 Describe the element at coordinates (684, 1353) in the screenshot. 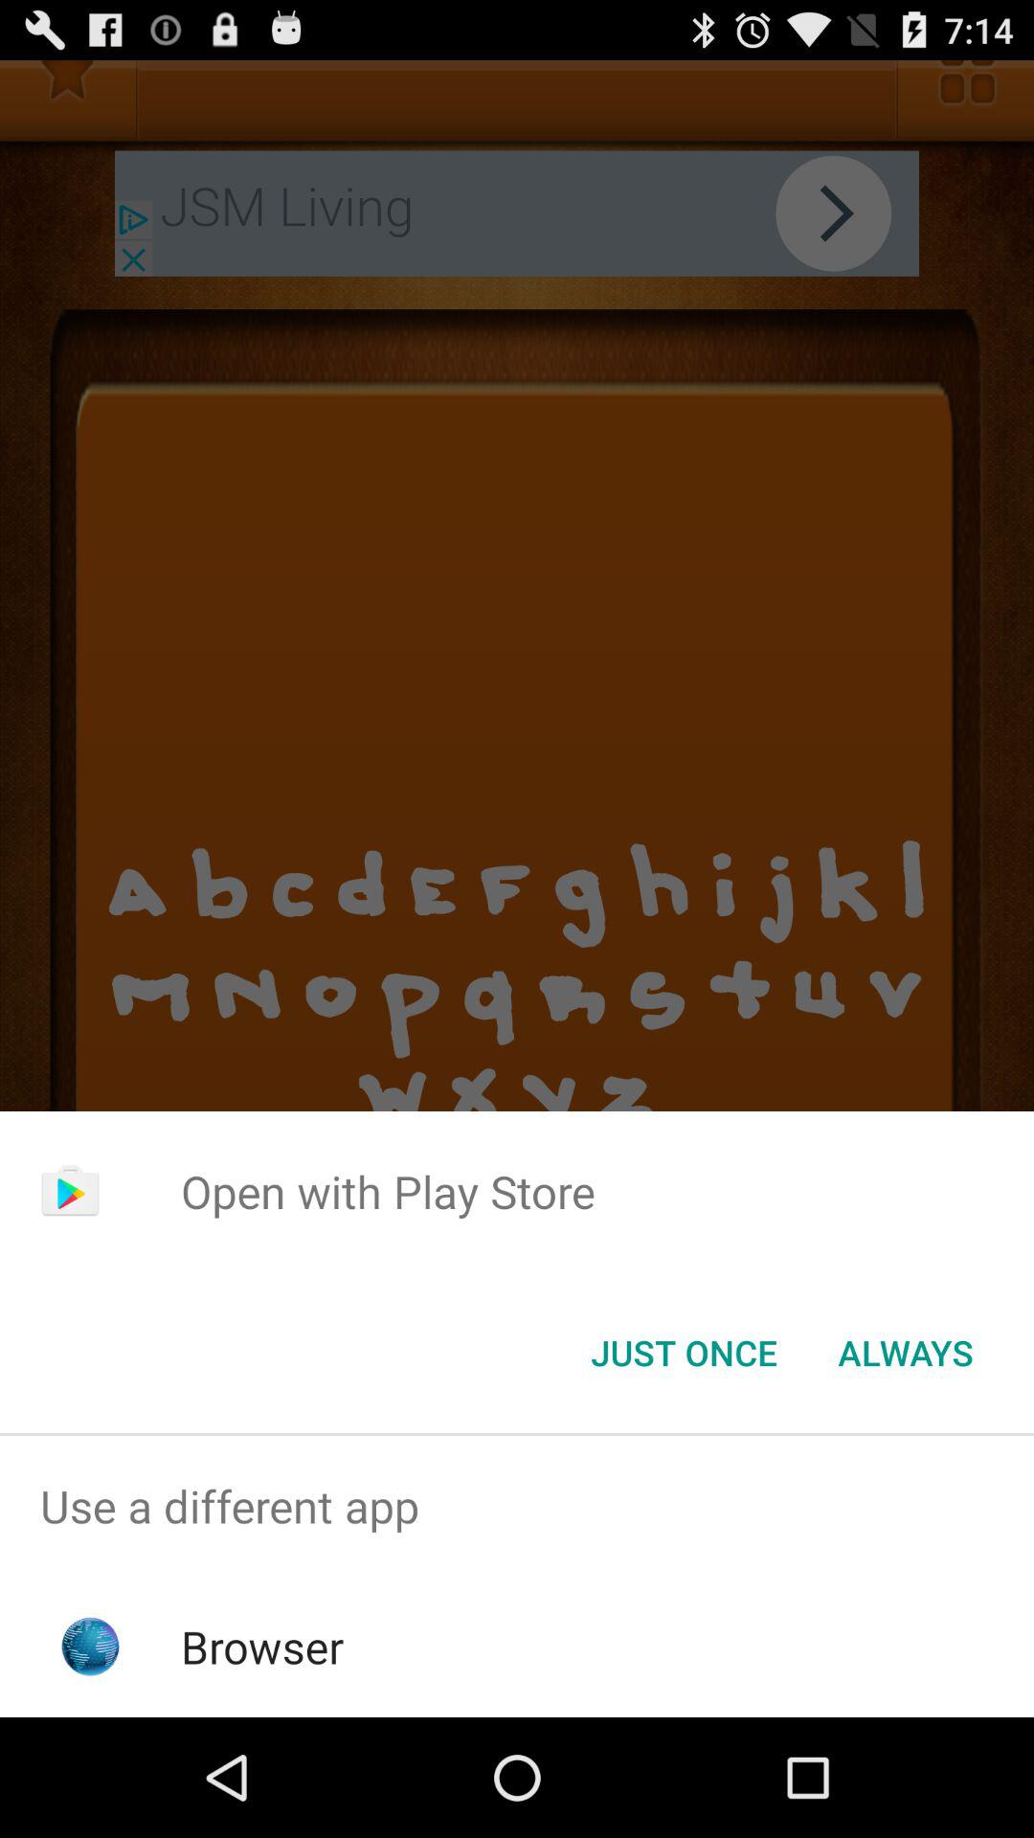

I see `open icon to the left of the always icon` at that location.